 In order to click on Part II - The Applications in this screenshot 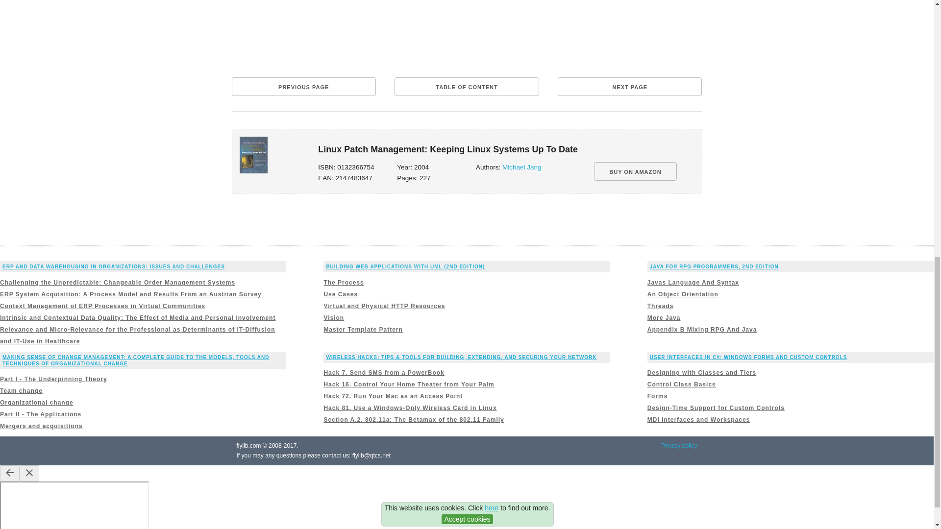, I will do `click(40, 414)`.